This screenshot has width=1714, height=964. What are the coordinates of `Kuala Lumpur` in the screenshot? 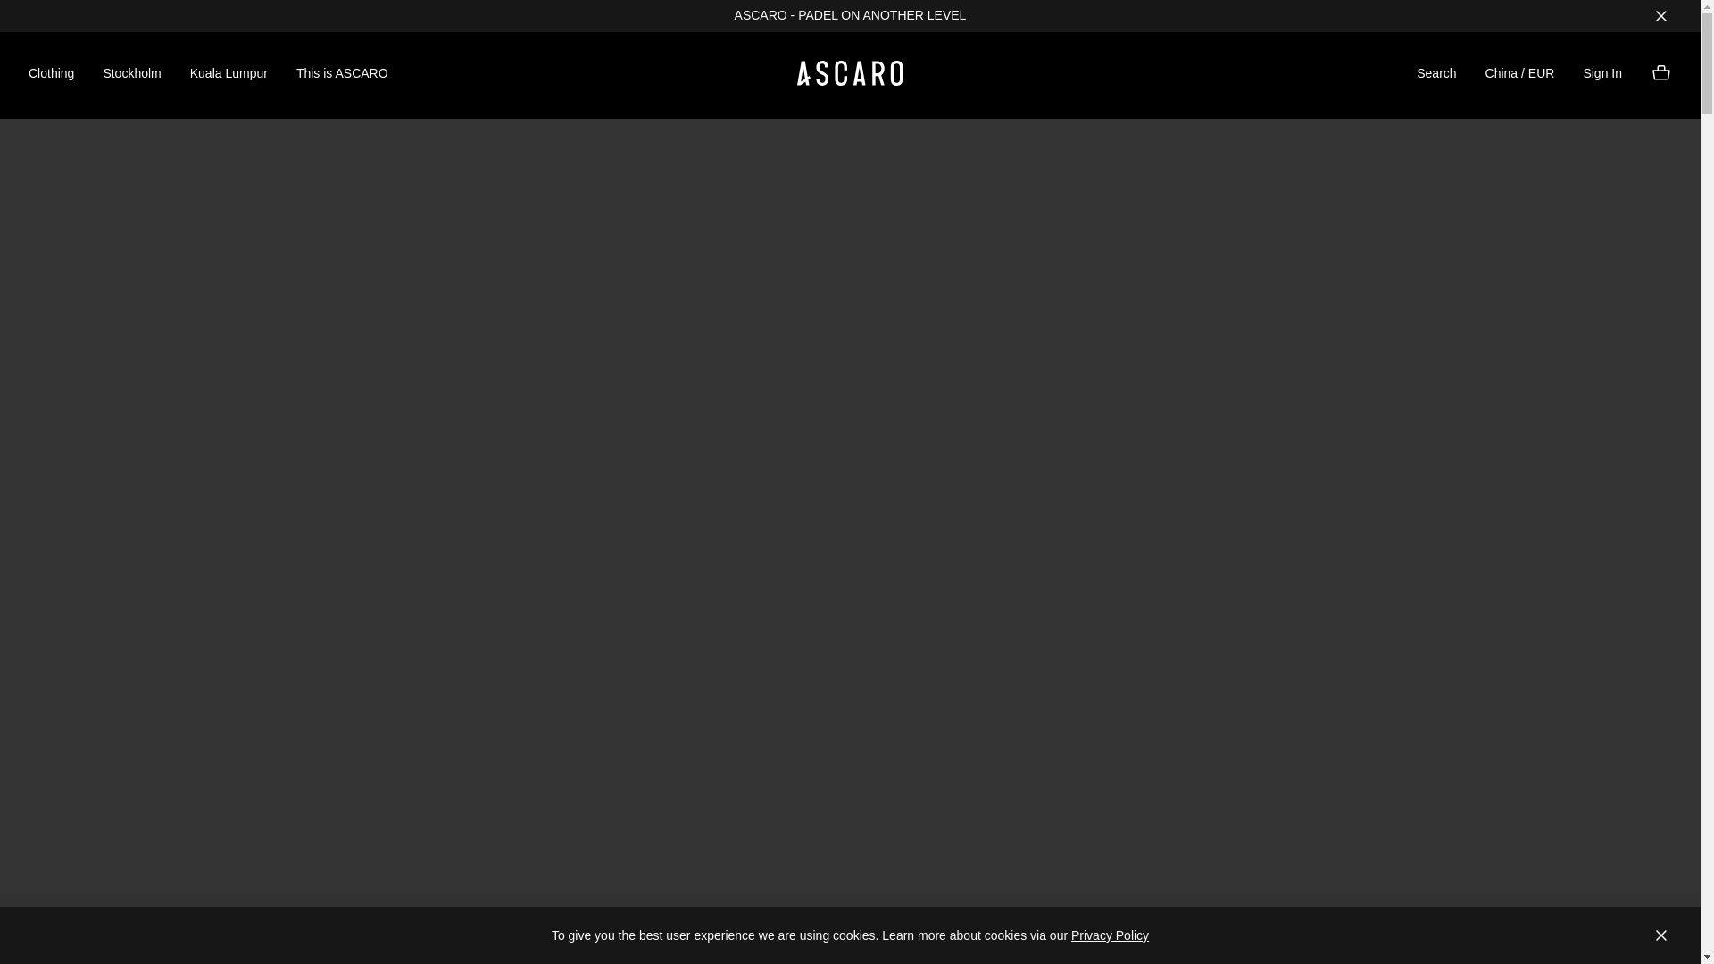 It's located at (229, 75).